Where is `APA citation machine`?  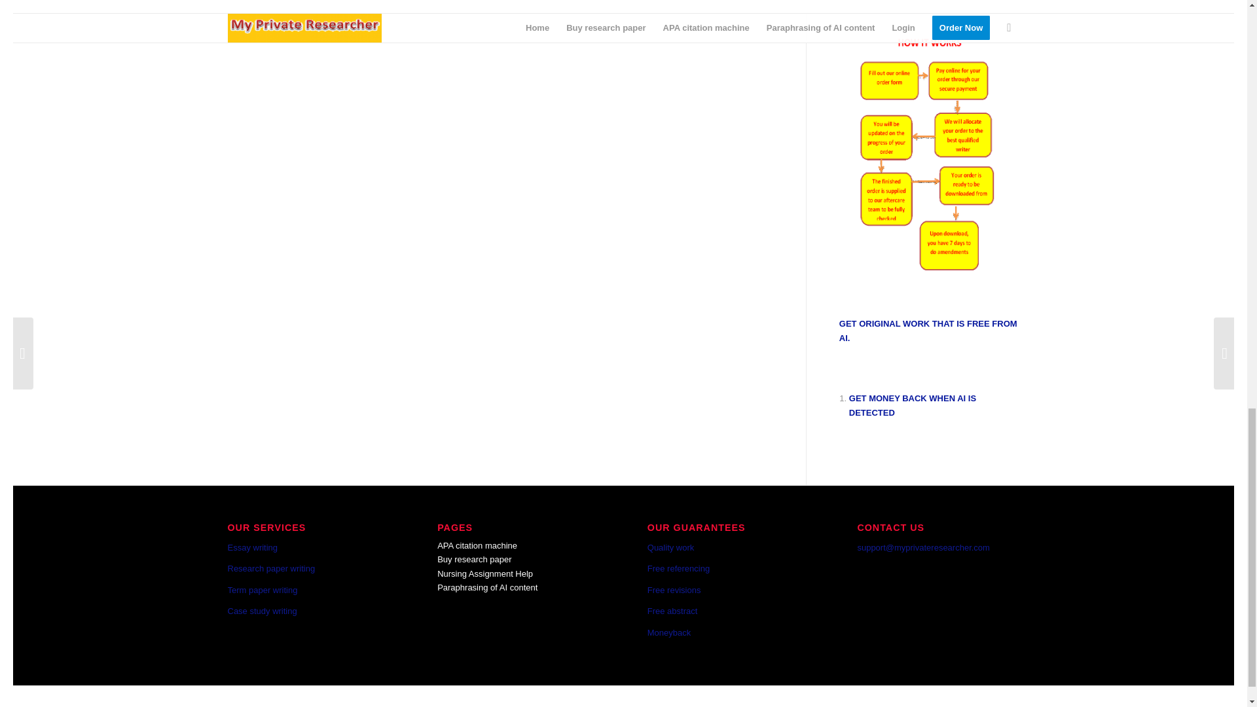 APA citation machine is located at coordinates (477, 546).